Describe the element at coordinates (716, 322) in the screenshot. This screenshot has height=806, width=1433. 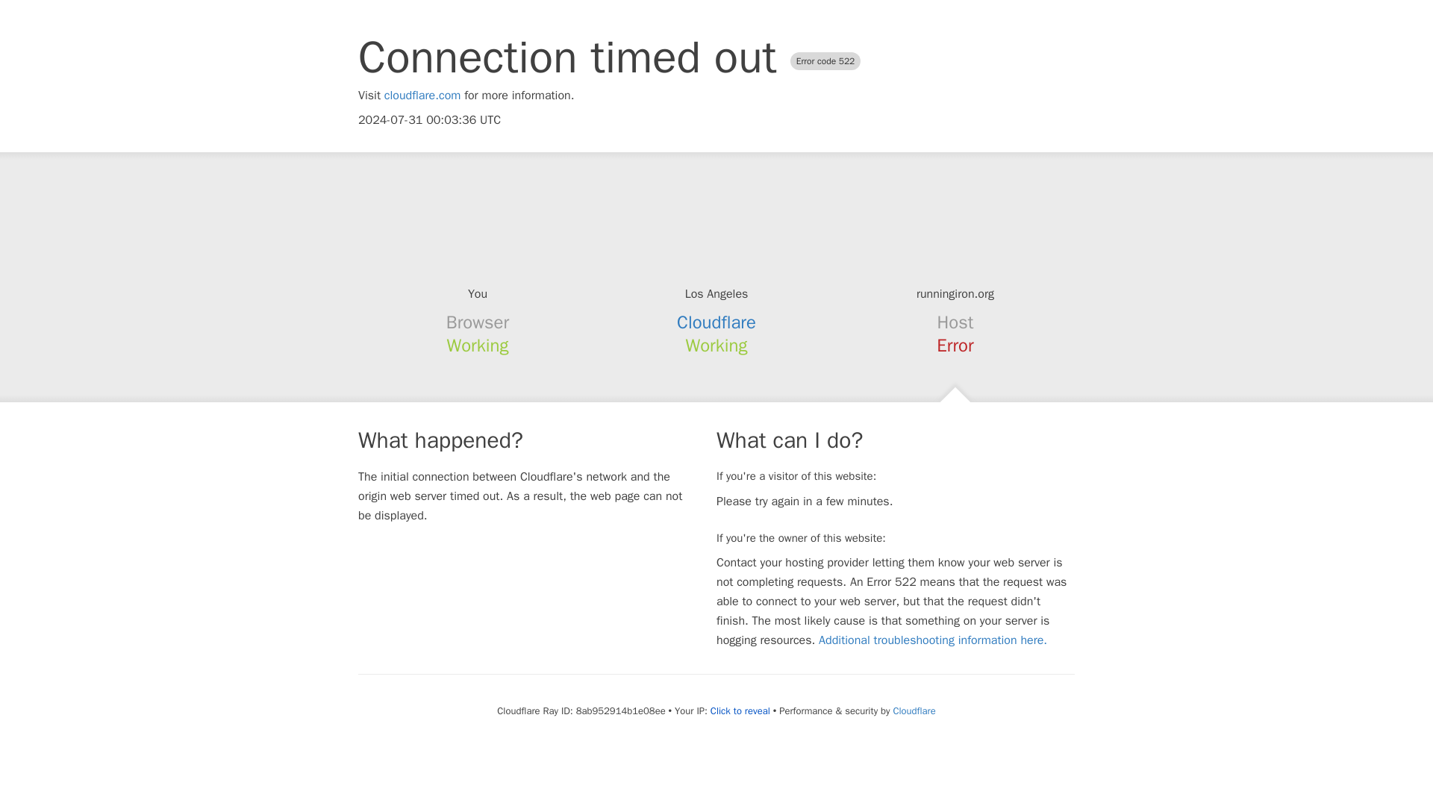
I see `Cloudflare` at that location.